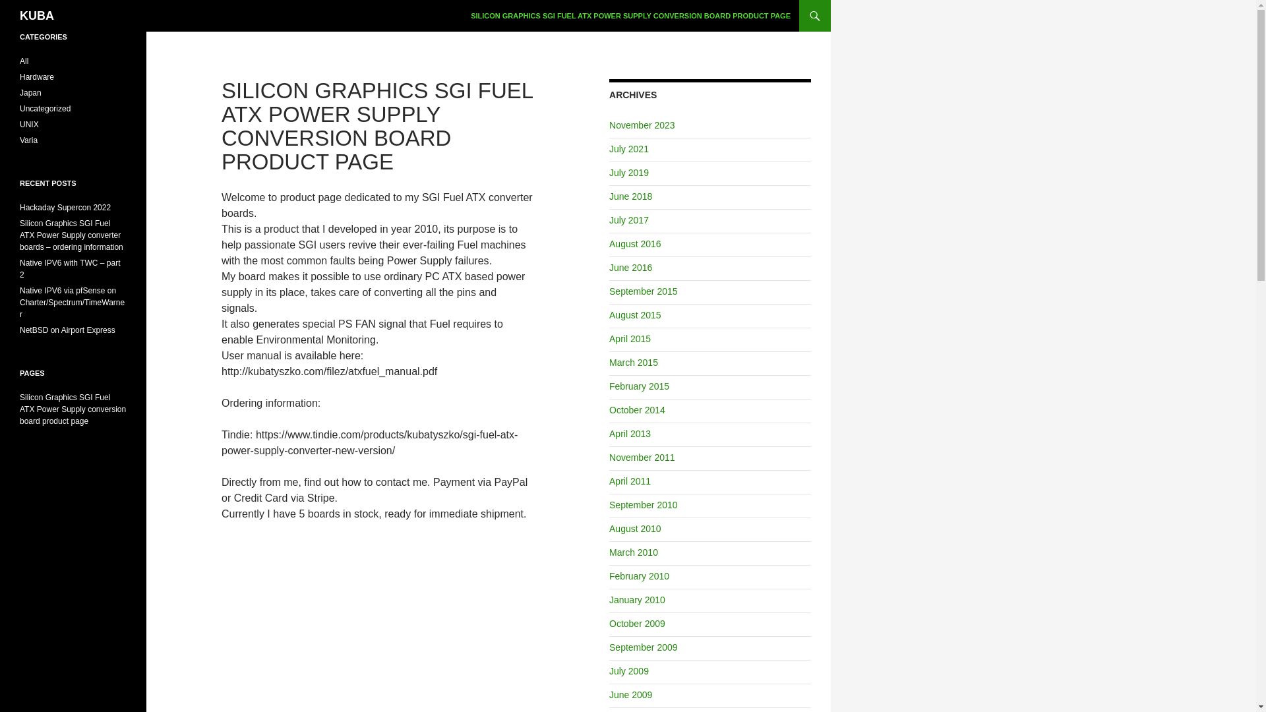  Describe the element at coordinates (629, 434) in the screenshot. I see `April 2013` at that location.